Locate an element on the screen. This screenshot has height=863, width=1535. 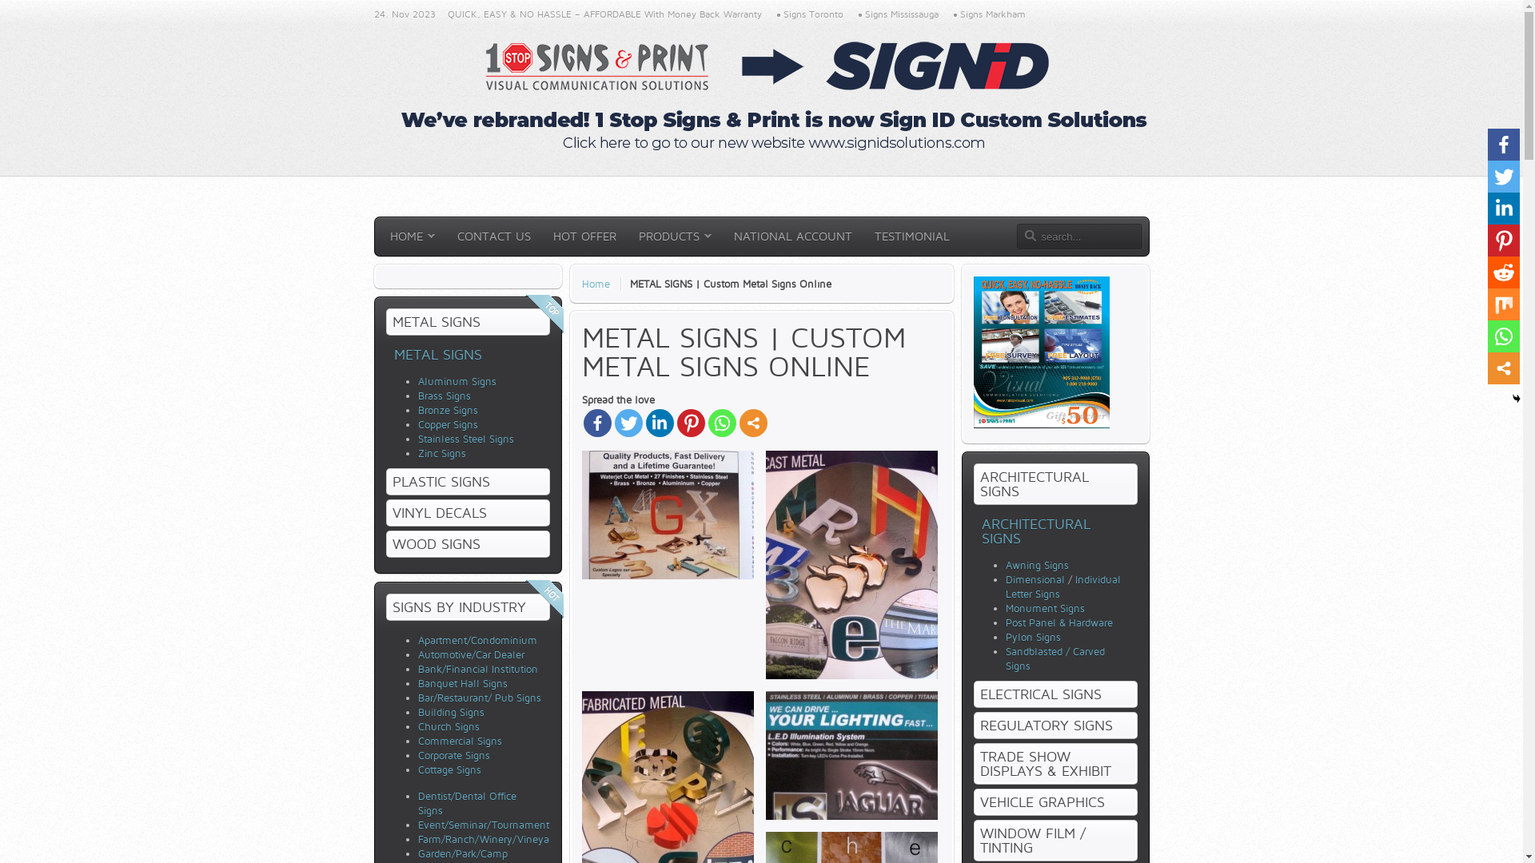
Twitter is located at coordinates (1504, 177).